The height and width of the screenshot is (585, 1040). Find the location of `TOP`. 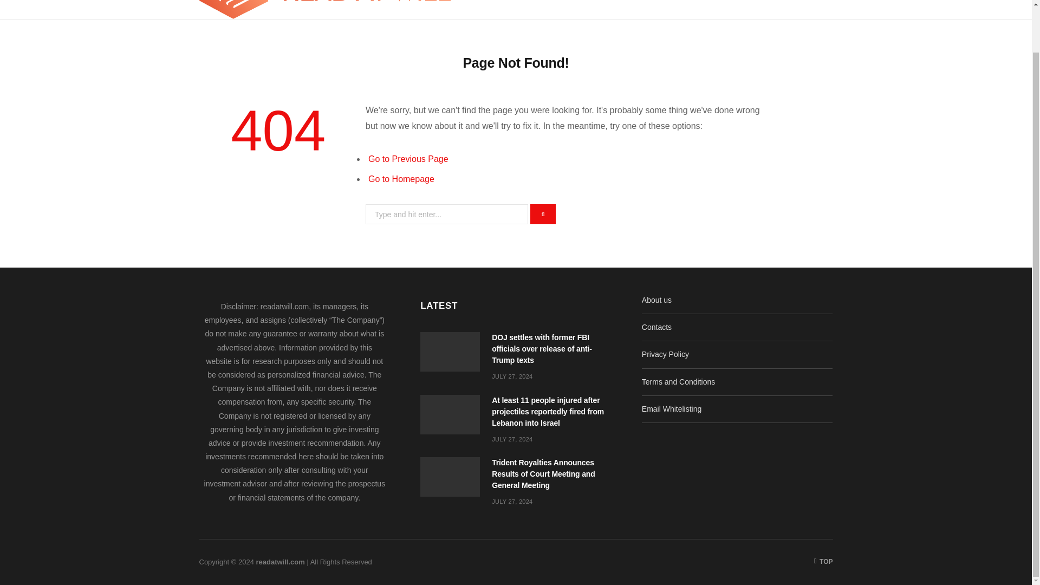

TOP is located at coordinates (823, 561).